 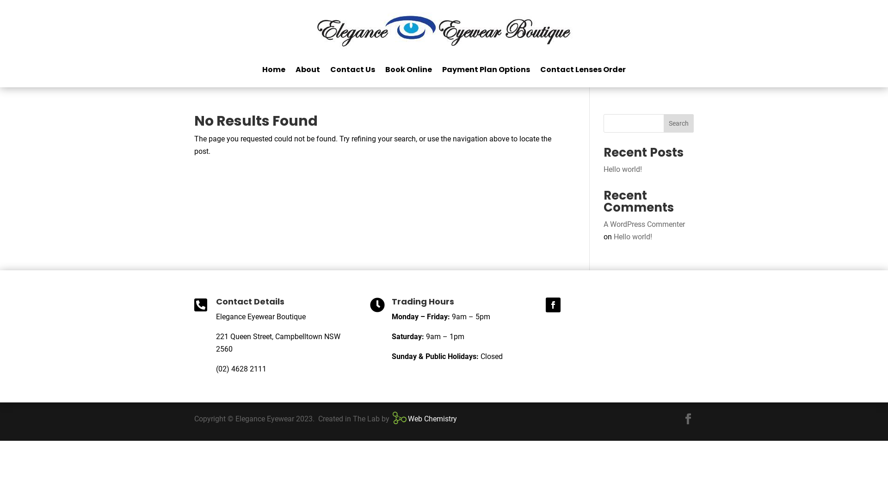 I want to click on A WordPress Commenter, so click(x=644, y=225).